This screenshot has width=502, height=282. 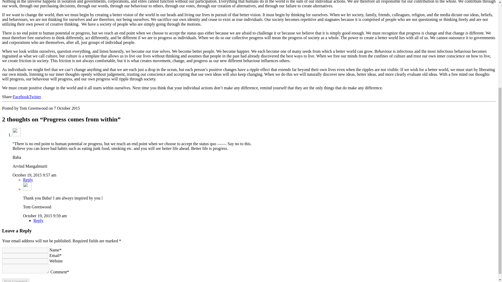 What do you see at coordinates (38, 220) in the screenshot?
I see `Reply` at bounding box center [38, 220].